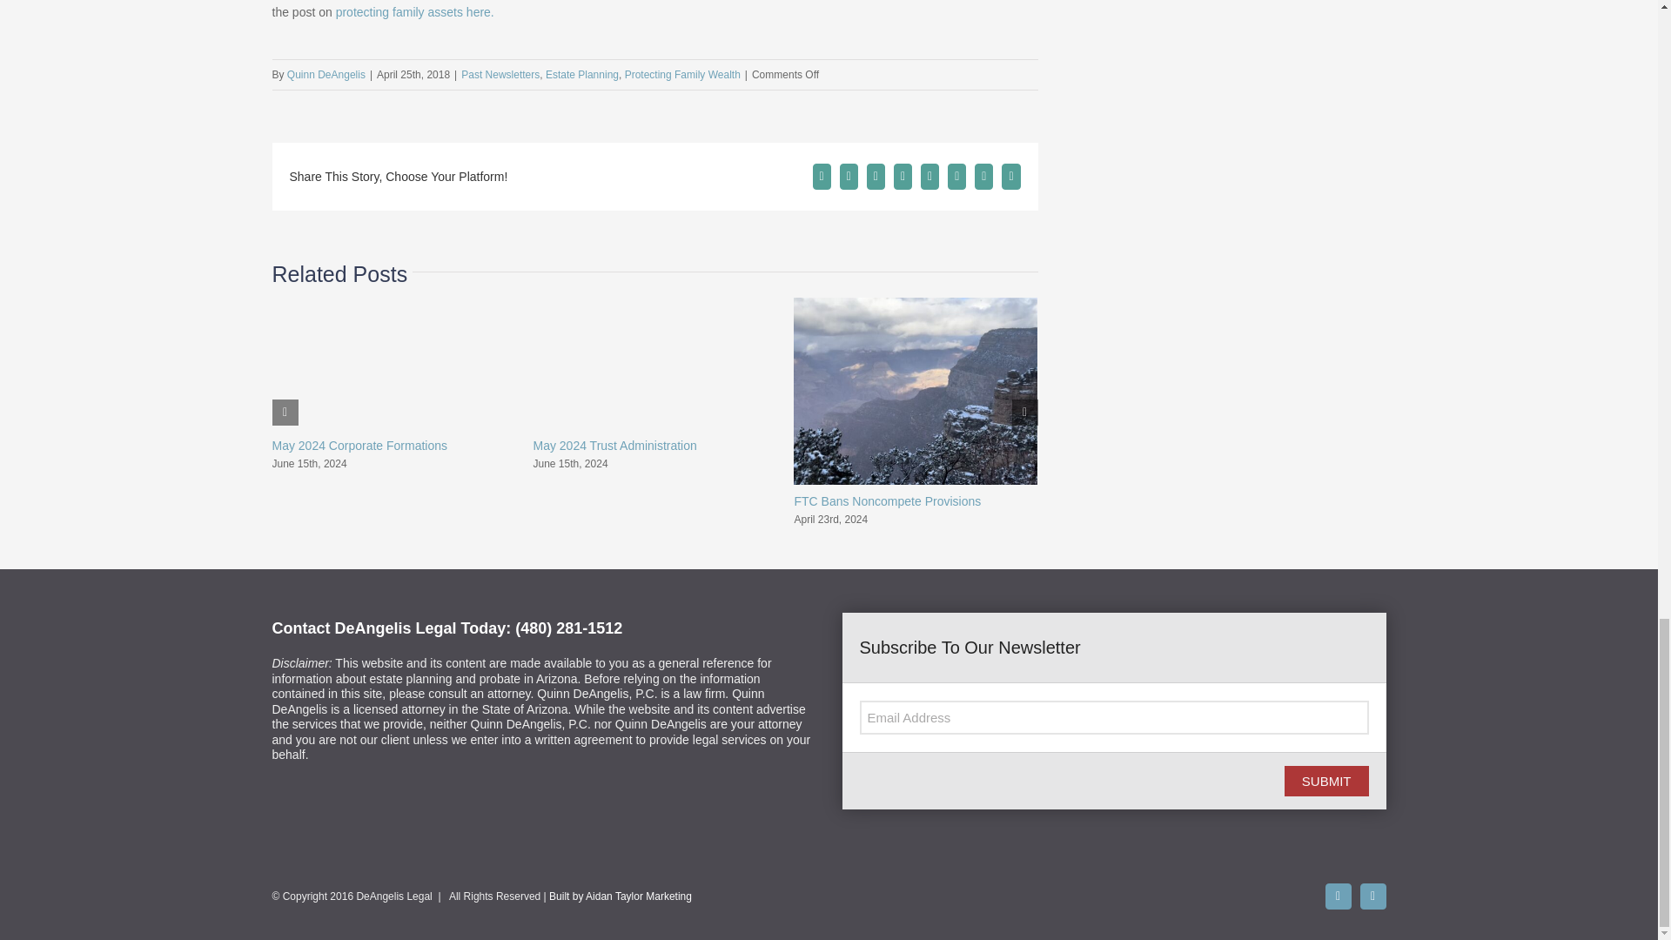 This screenshot has width=1671, height=940. I want to click on May 2024 Corporate Formations, so click(359, 446).